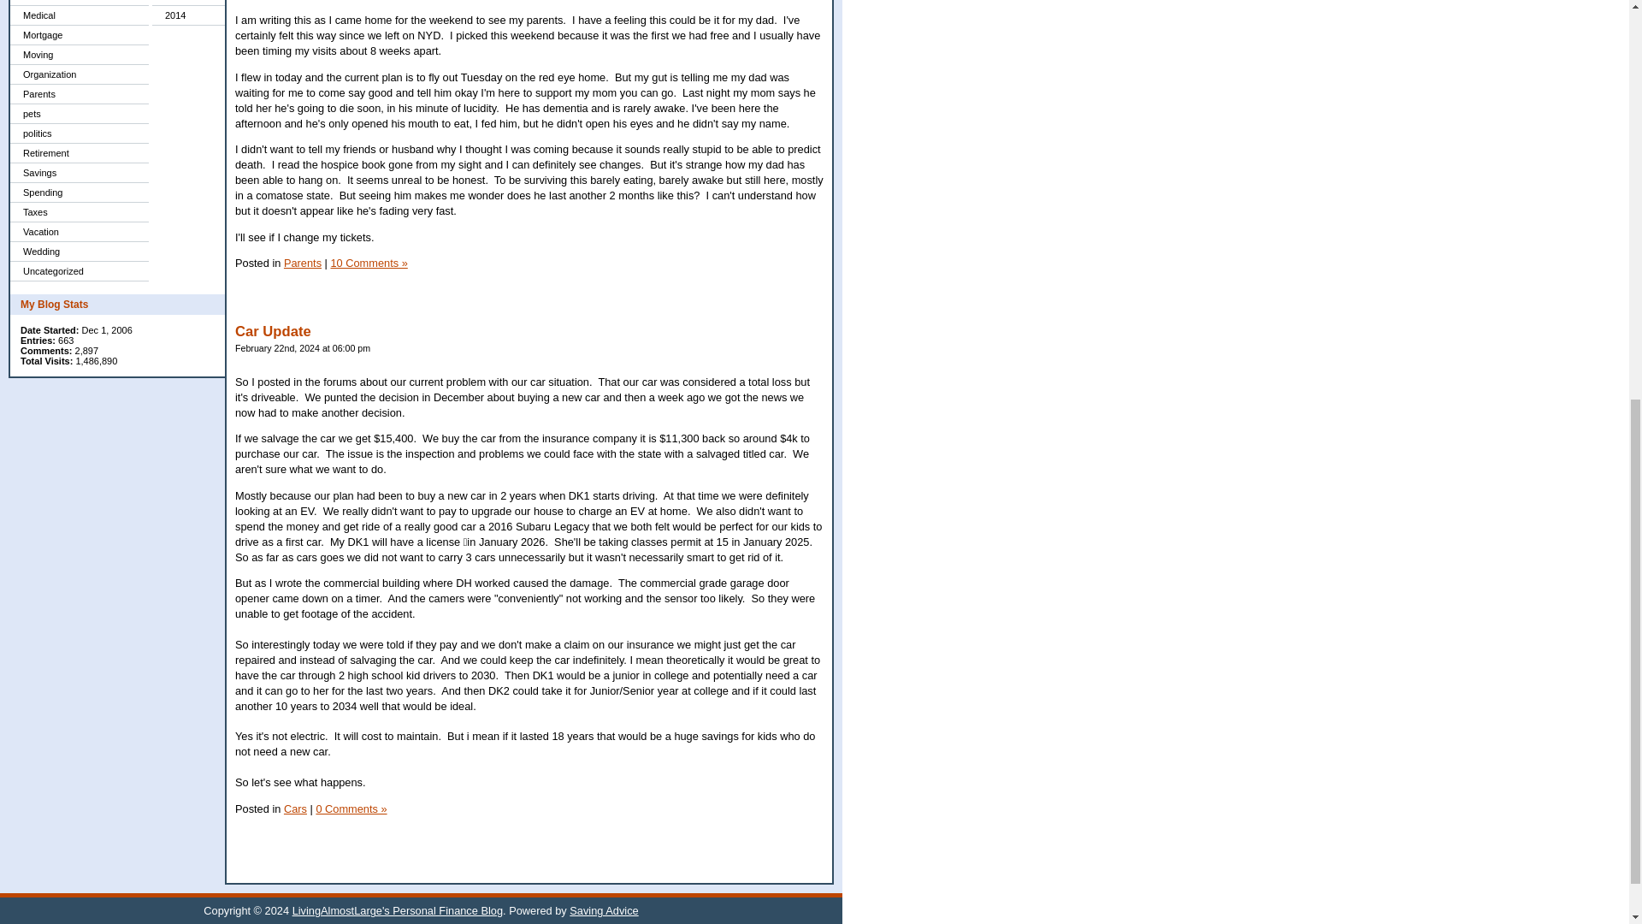  What do you see at coordinates (79, 212) in the screenshot?
I see `Taxes` at bounding box center [79, 212].